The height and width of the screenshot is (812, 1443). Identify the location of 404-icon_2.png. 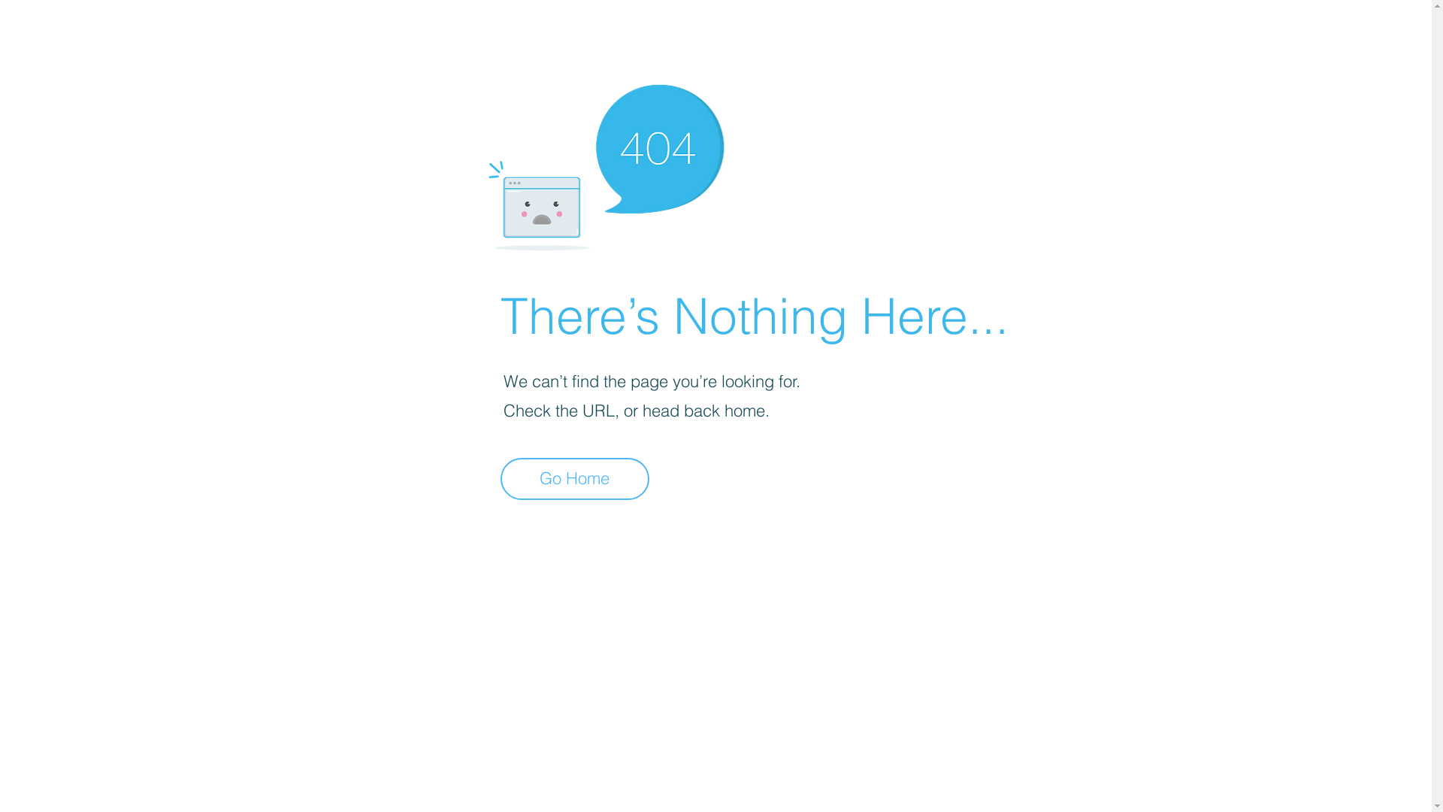
(606, 164).